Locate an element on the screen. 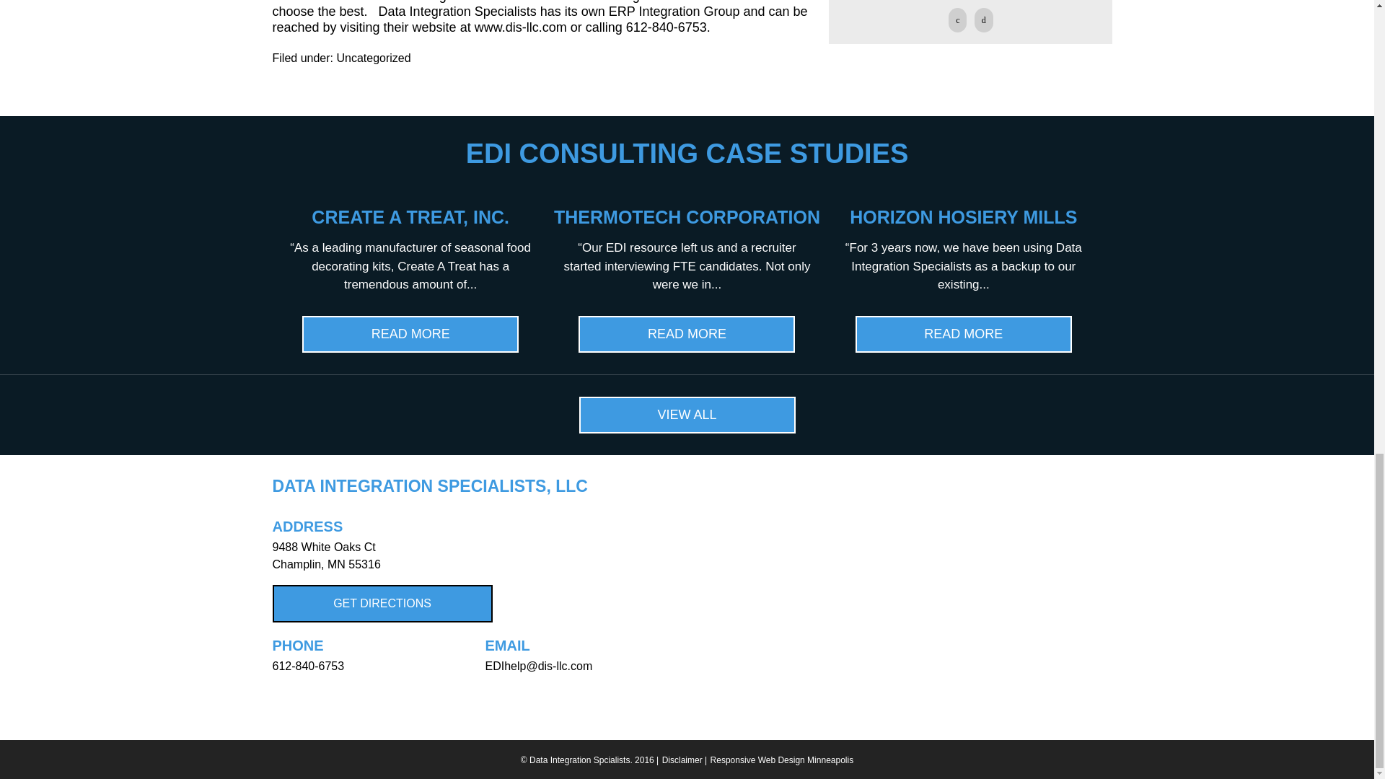  Uncategorized is located at coordinates (373, 58).